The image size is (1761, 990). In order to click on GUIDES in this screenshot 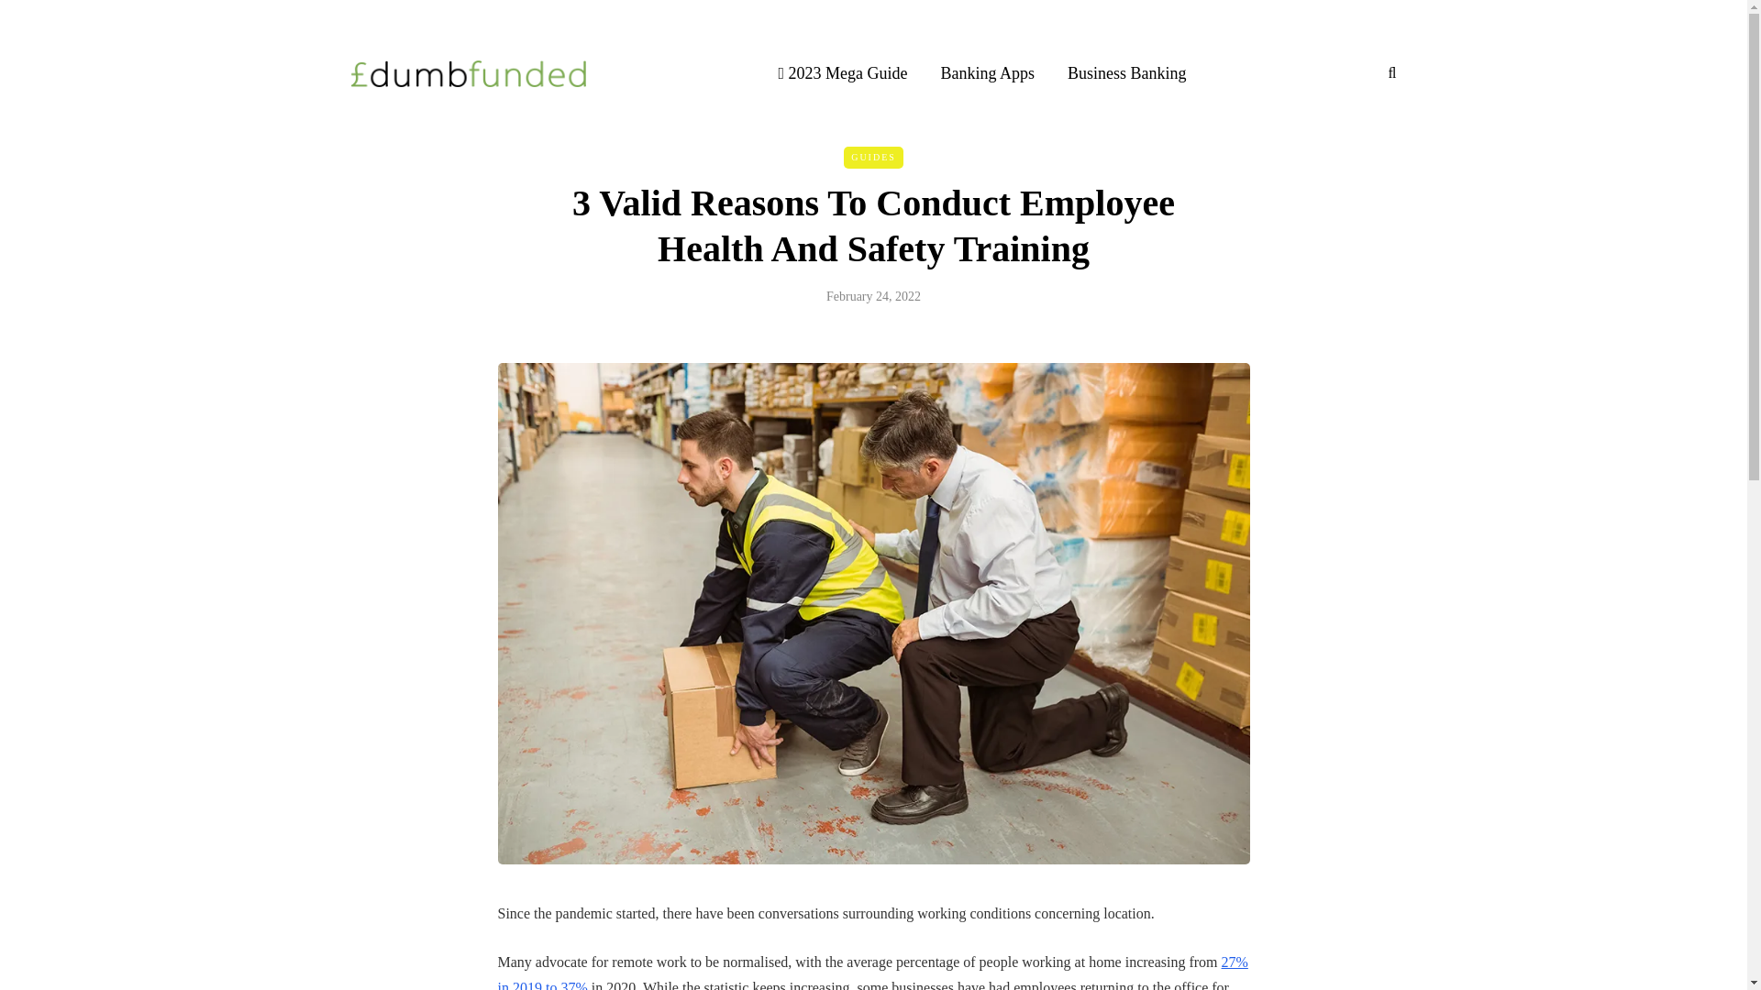, I will do `click(873, 157)`.